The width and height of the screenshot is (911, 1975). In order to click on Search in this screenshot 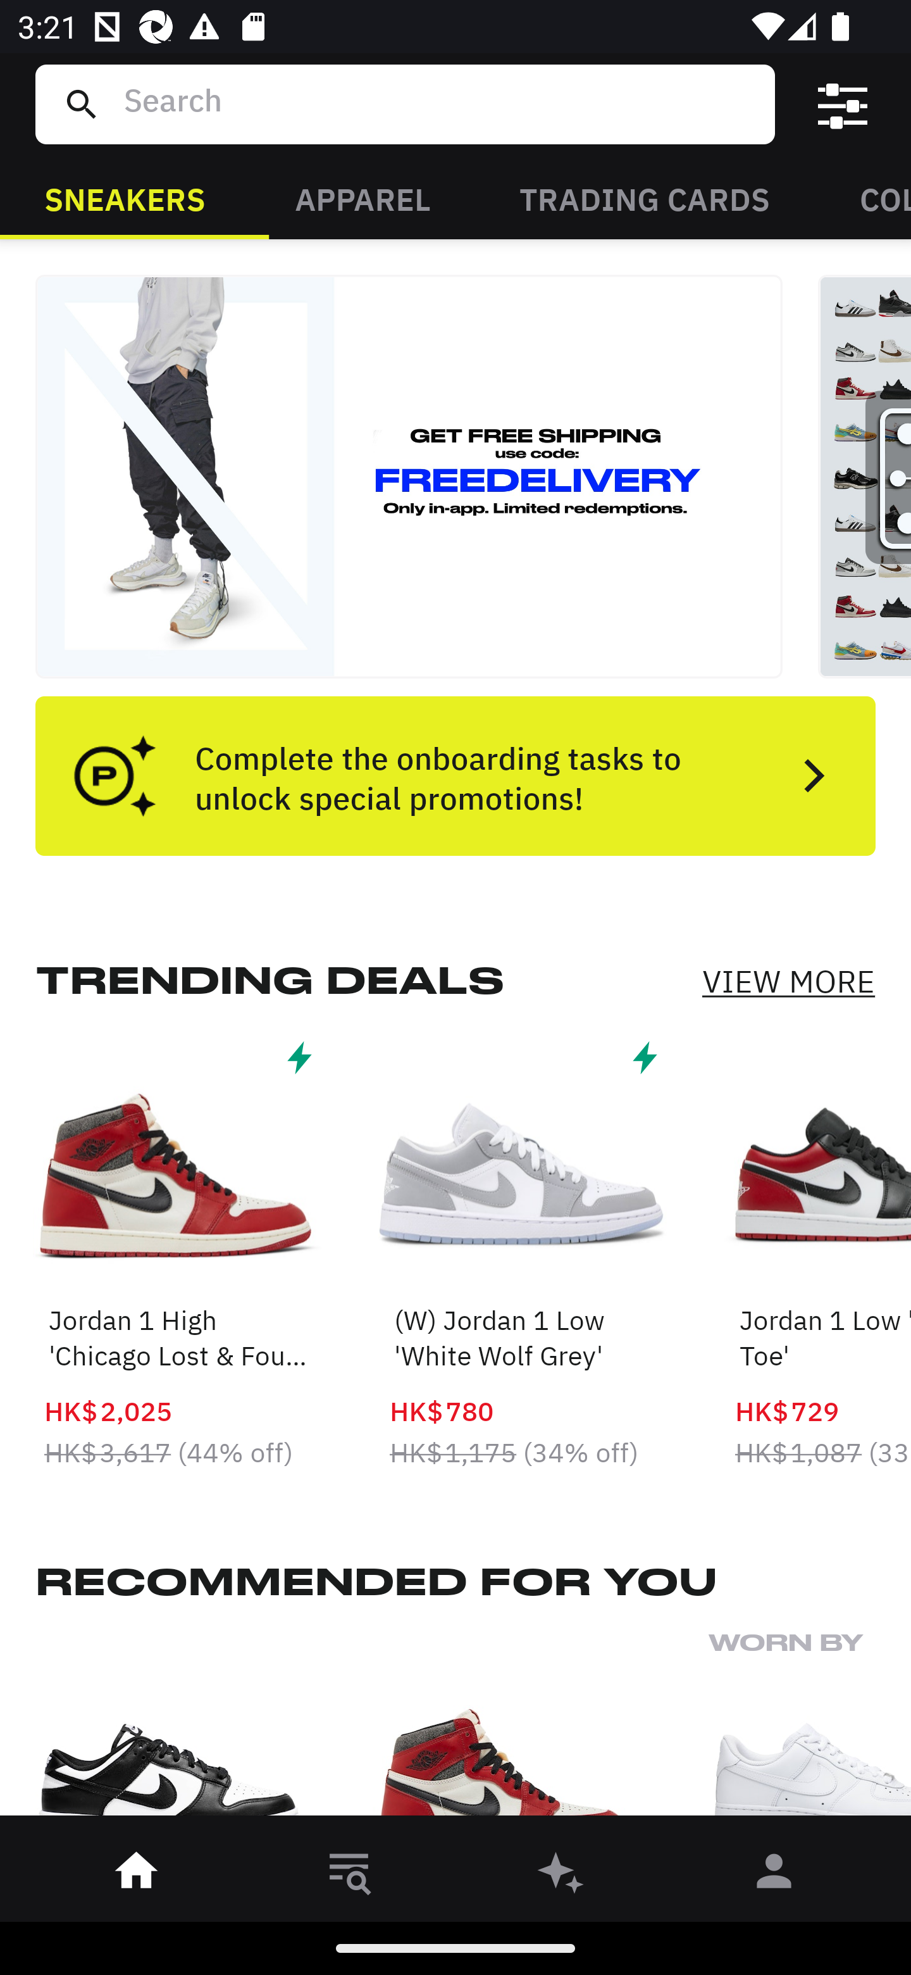, I will do `click(440, 104)`.